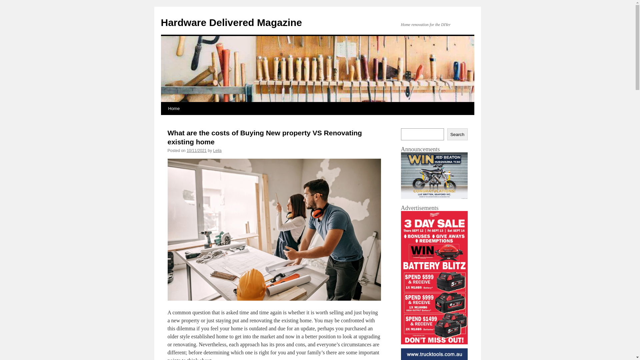 The width and height of the screenshot is (640, 360). What do you see at coordinates (174, 109) in the screenshot?
I see `Home` at bounding box center [174, 109].